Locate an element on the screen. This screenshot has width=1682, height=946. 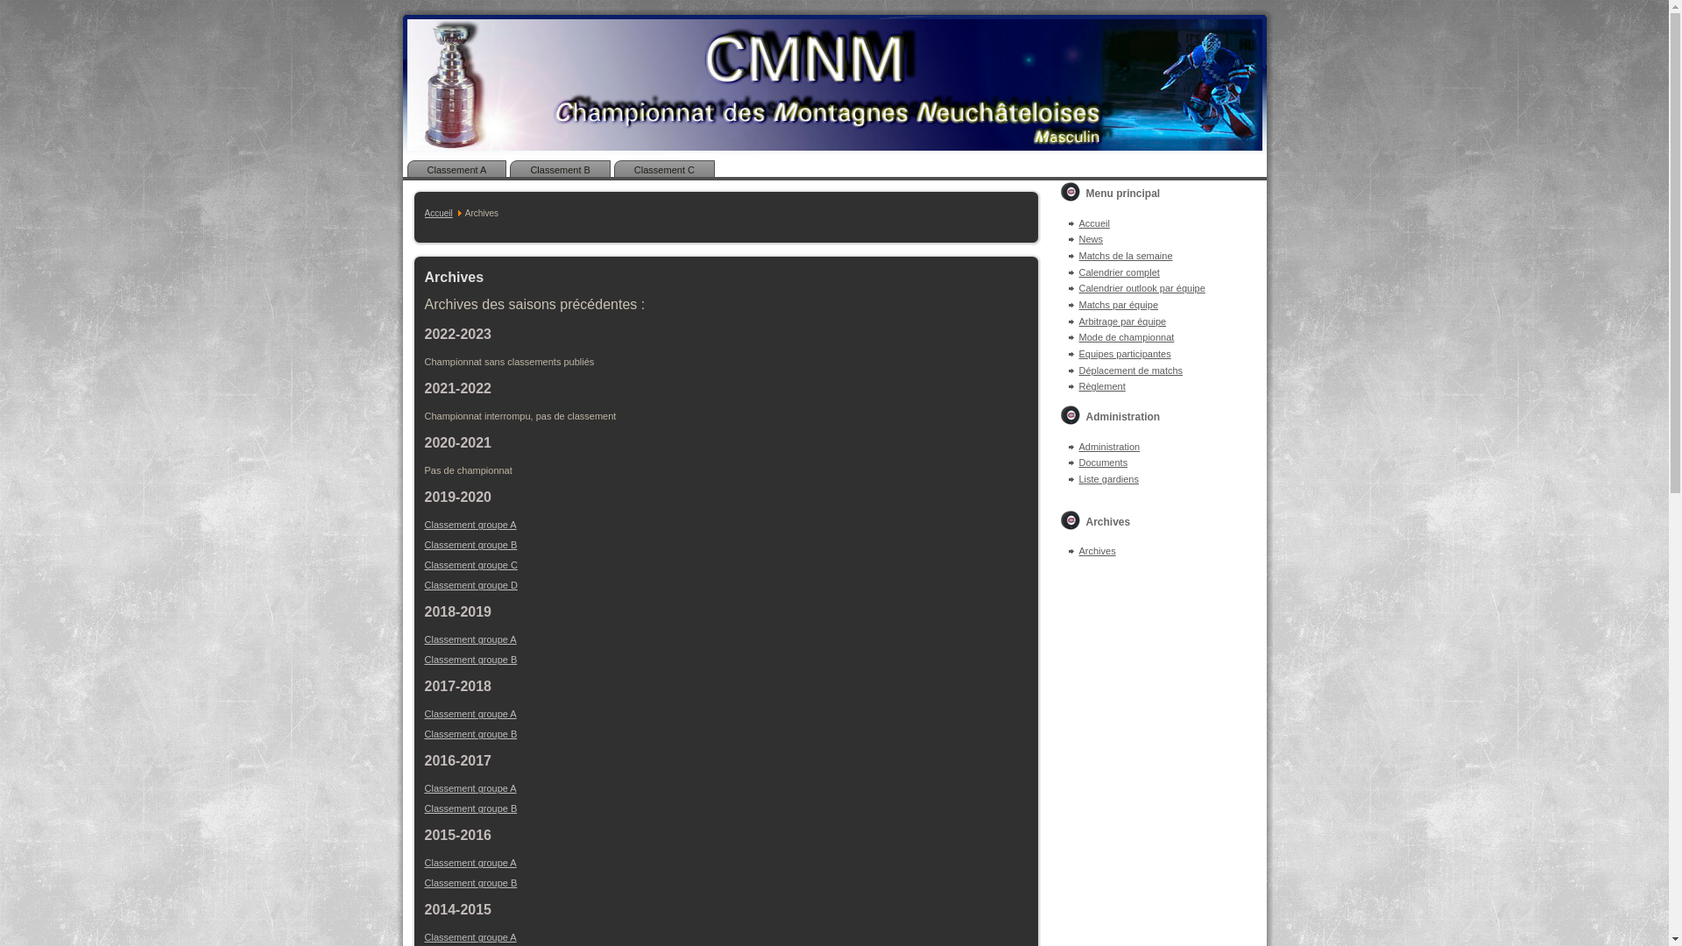
Liste gardiens is located at coordinates (1109, 479).